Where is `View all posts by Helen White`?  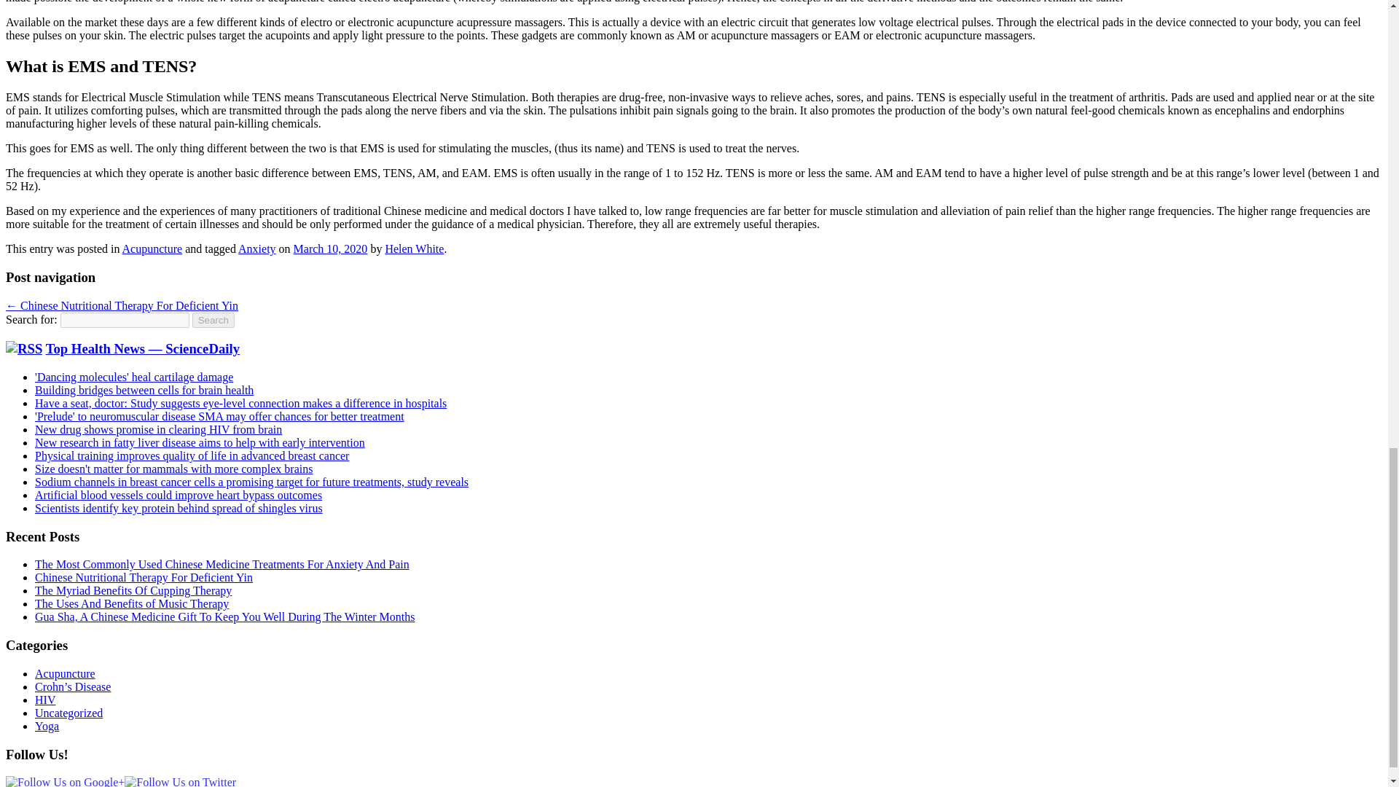 View all posts by Helen White is located at coordinates (414, 248).